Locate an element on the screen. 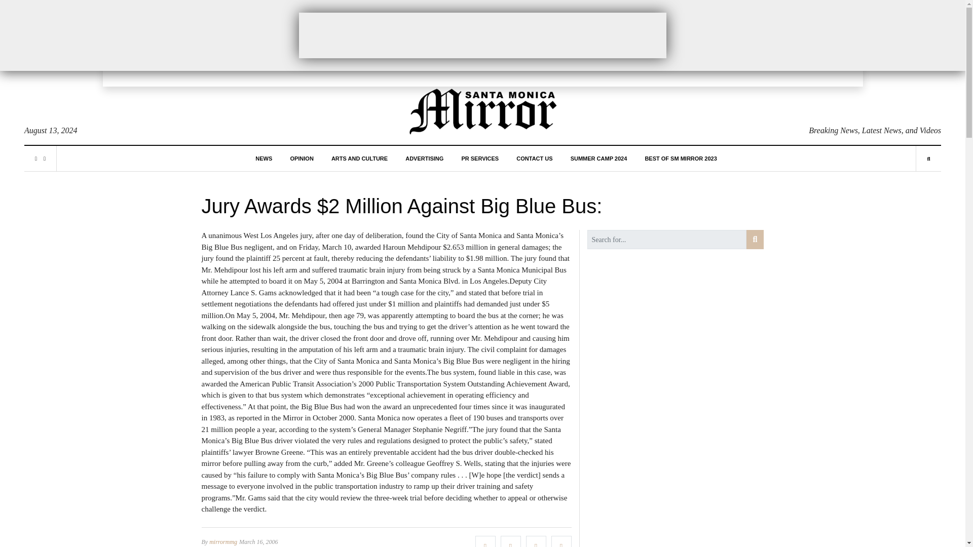 The height and width of the screenshot is (547, 973). mirrormmg is located at coordinates (223, 541).